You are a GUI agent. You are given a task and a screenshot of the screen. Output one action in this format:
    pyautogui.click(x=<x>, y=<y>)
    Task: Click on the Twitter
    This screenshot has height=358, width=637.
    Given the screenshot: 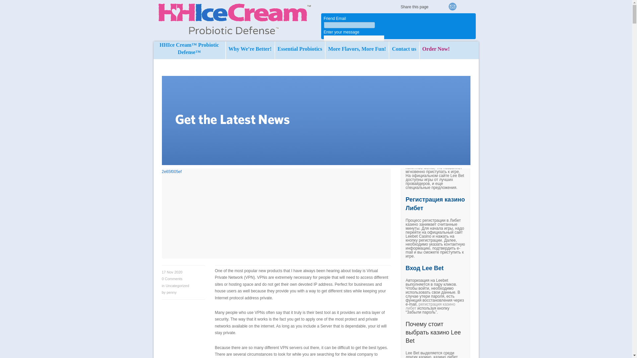 What is the action you would take?
    pyautogui.click(x=434, y=7)
    